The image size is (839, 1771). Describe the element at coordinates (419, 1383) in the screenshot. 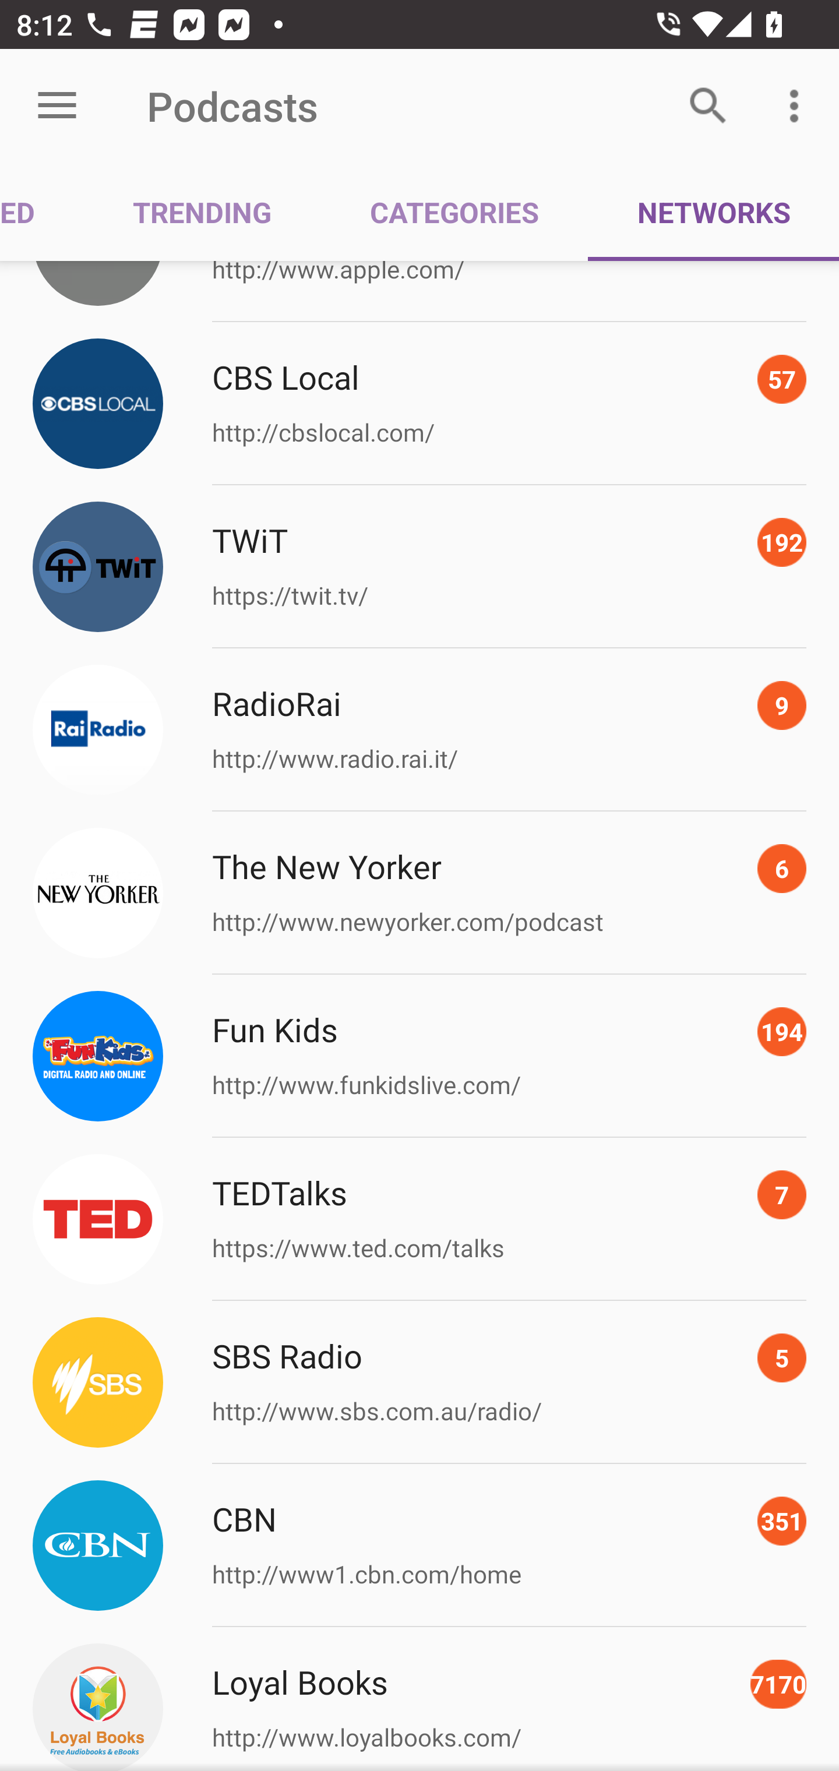

I see `Picture SBS Radio 5 http://www.sbs.com.au/radio/` at that location.